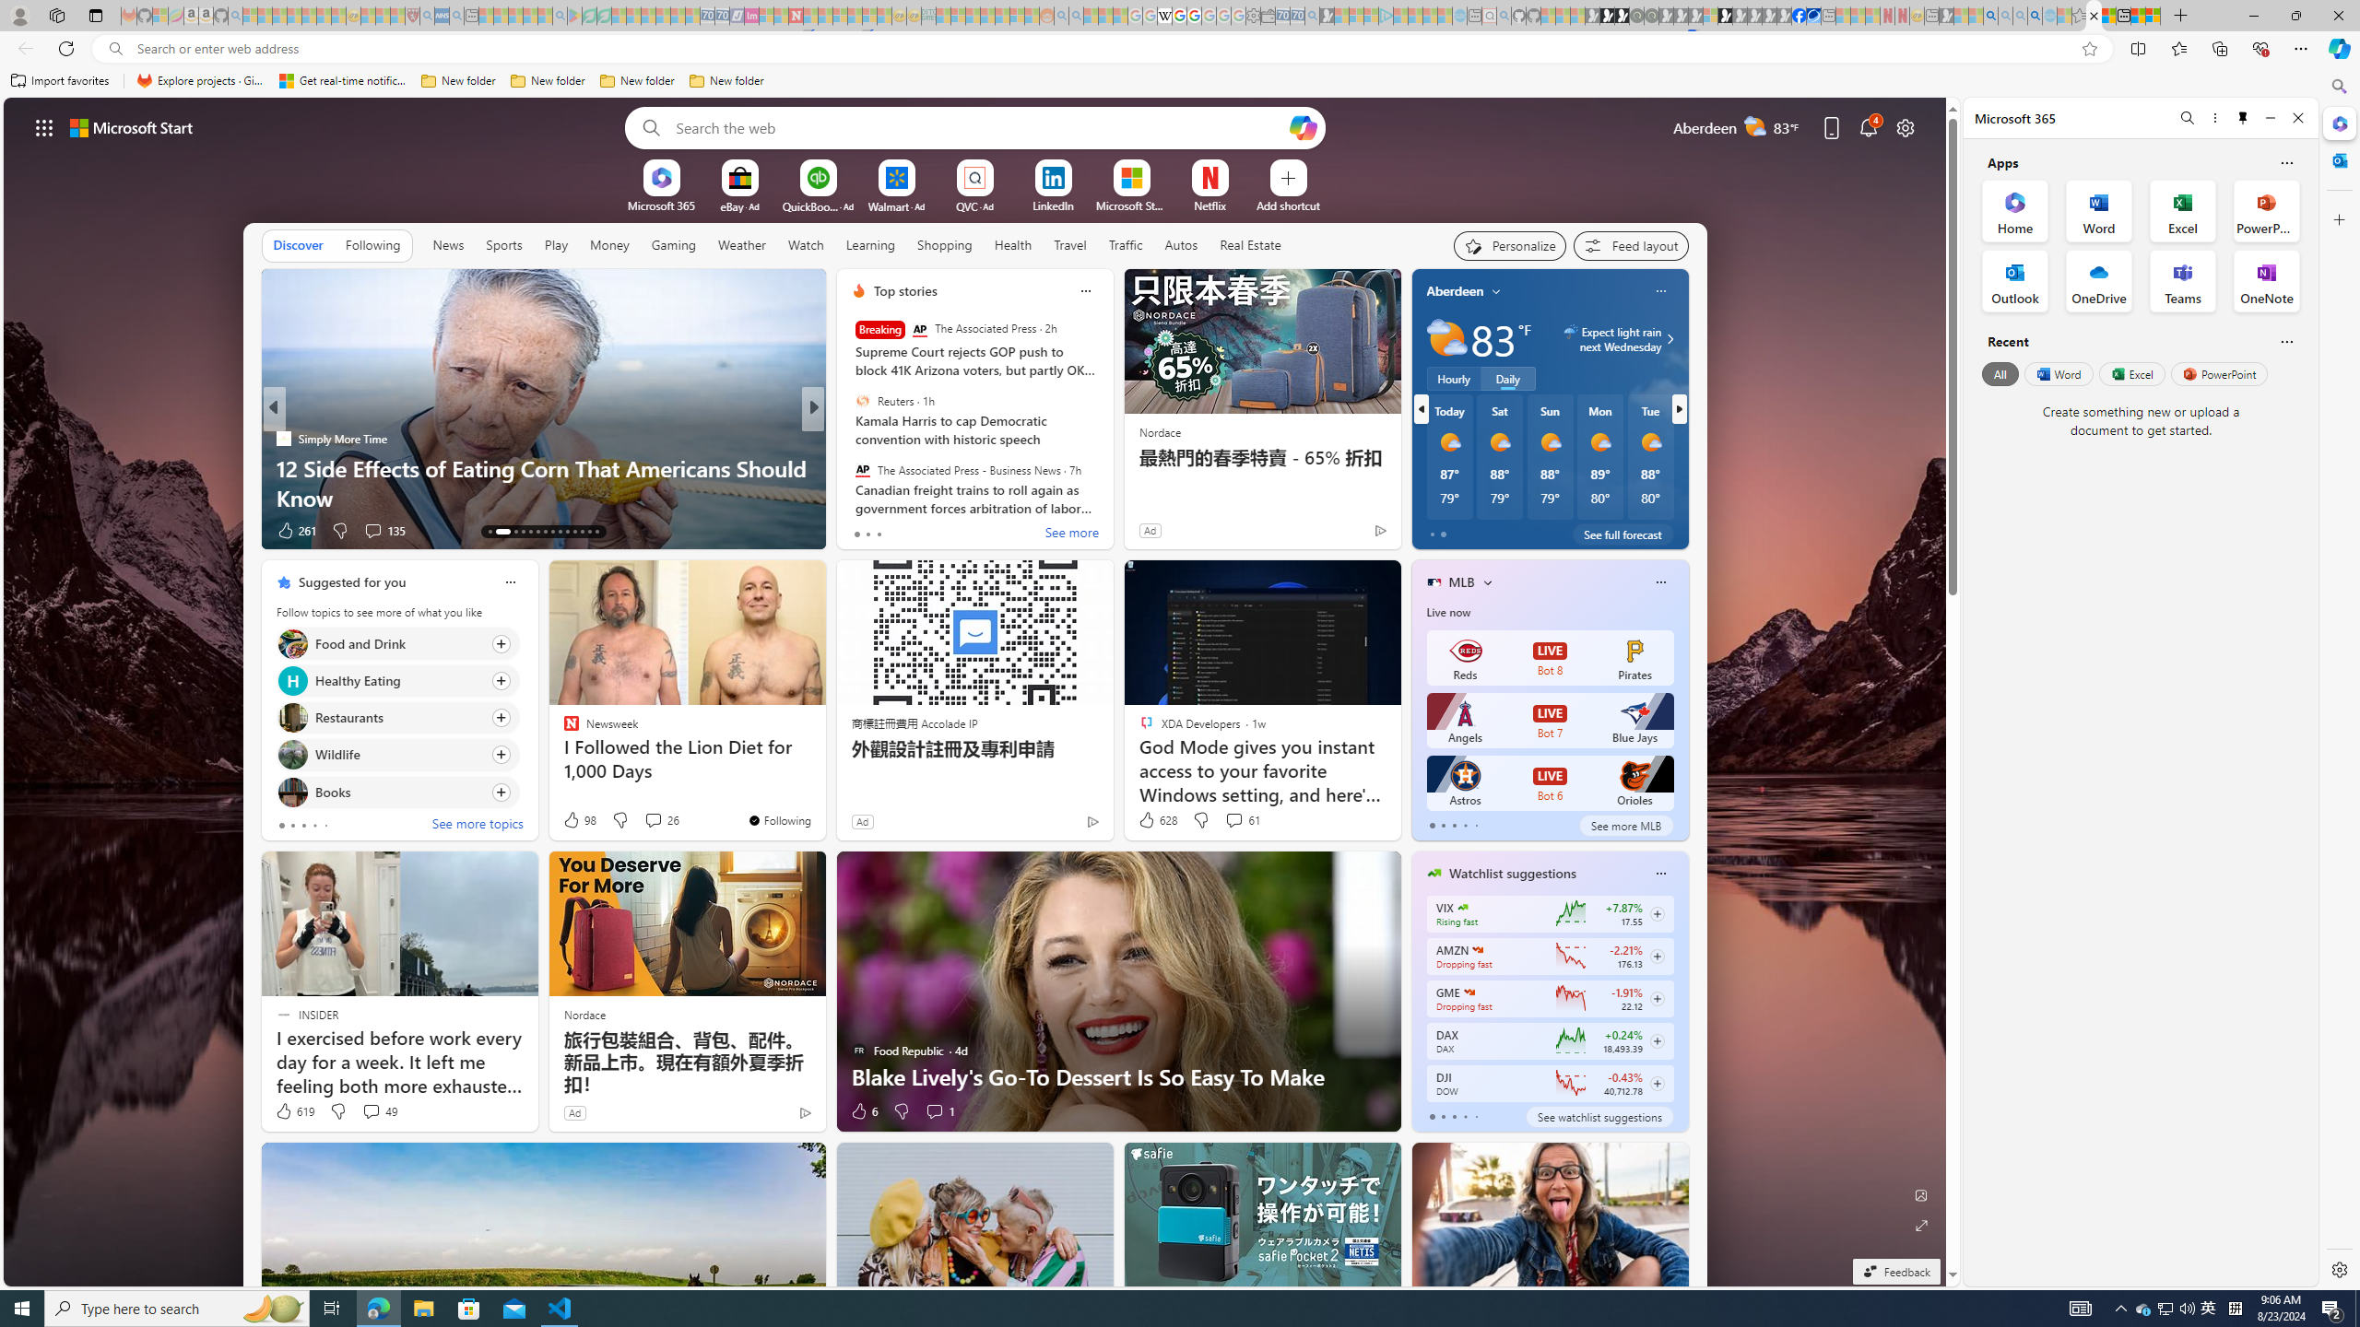 The width and height of the screenshot is (2360, 1327). What do you see at coordinates (581, 532) in the screenshot?
I see `AutomationID: tab-24` at bounding box center [581, 532].